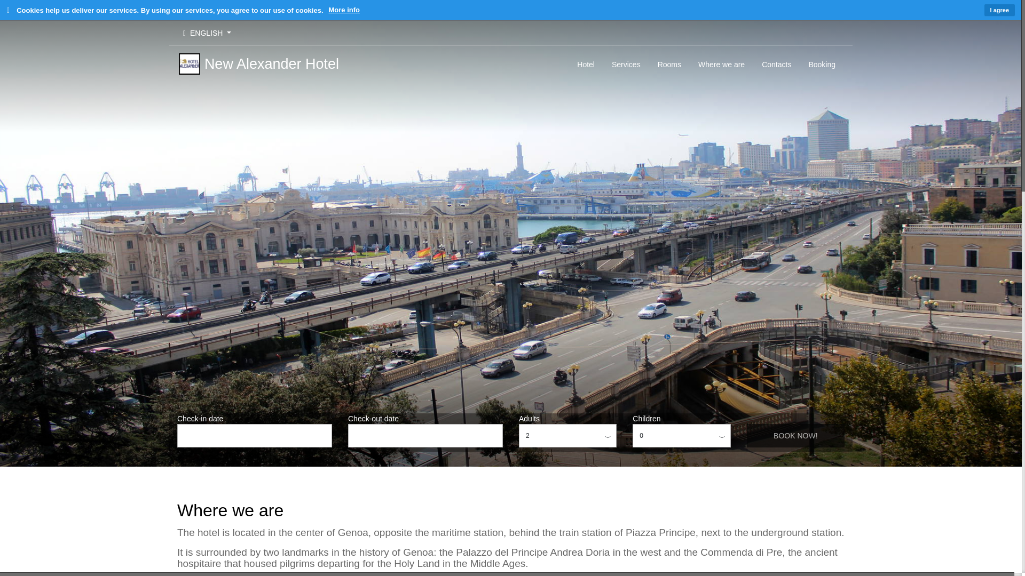 The width and height of the screenshot is (1025, 576). I want to click on 0, so click(681, 435).